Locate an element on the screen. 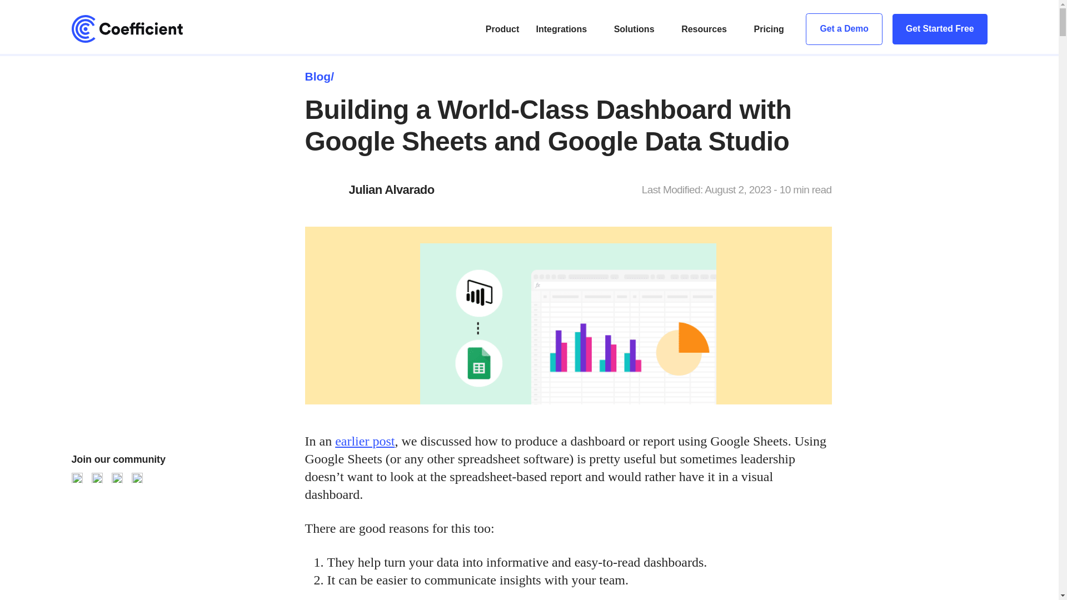  Solutions is located at coordinates (635, 29).